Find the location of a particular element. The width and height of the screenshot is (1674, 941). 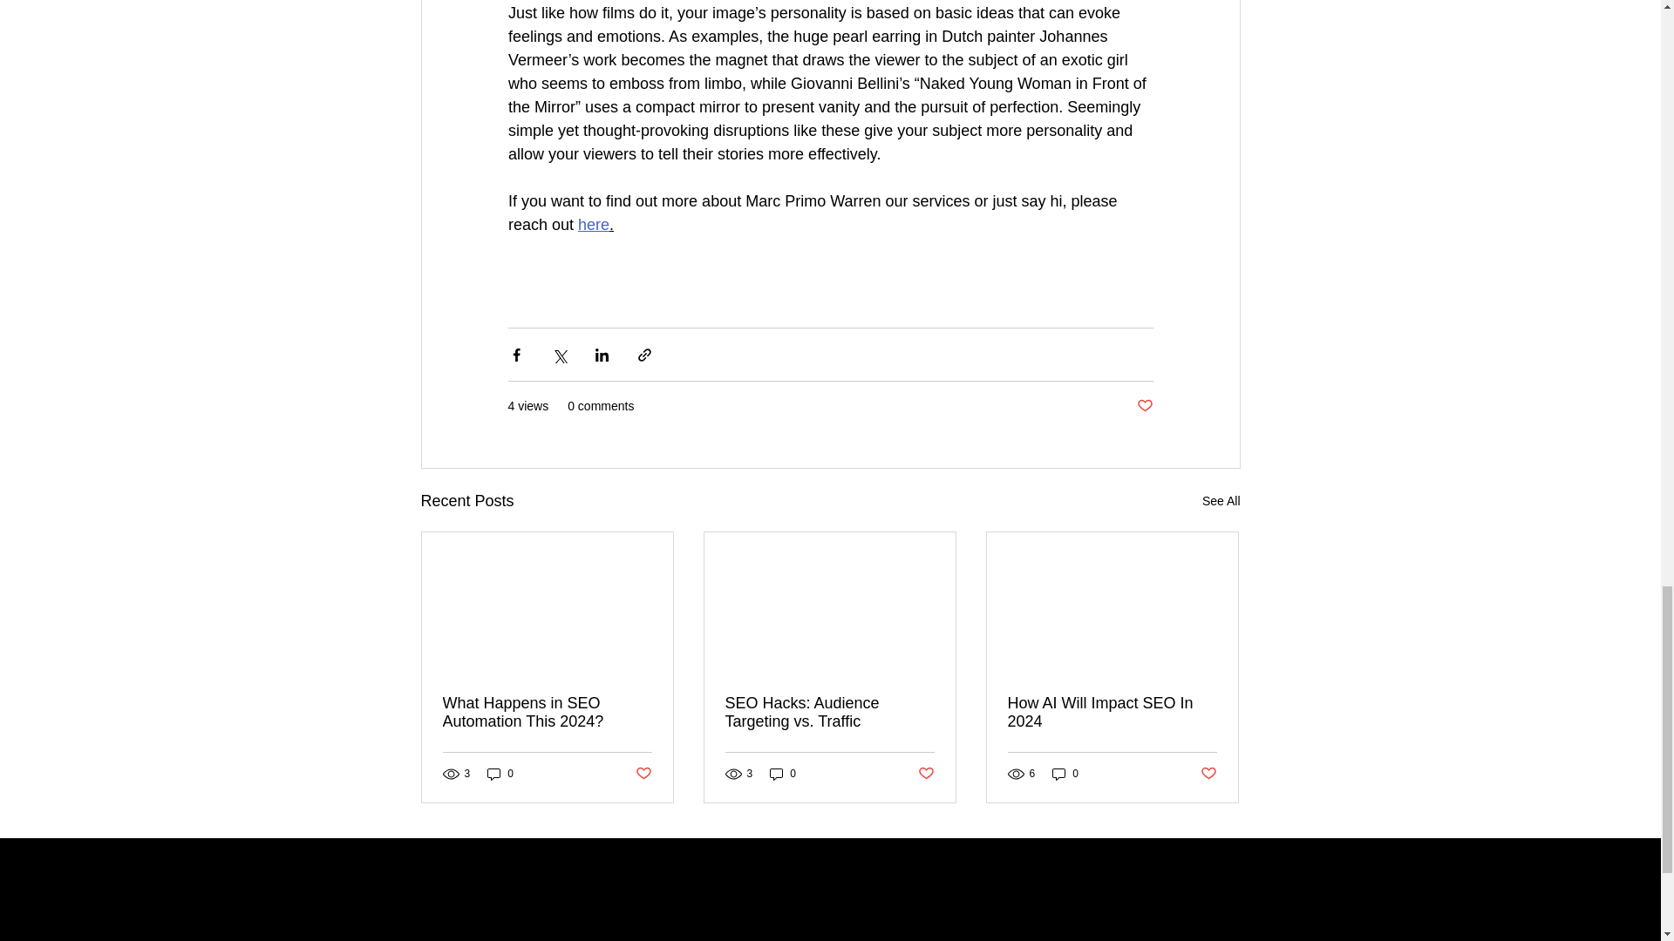

0 is located at coordinates (783, 774).